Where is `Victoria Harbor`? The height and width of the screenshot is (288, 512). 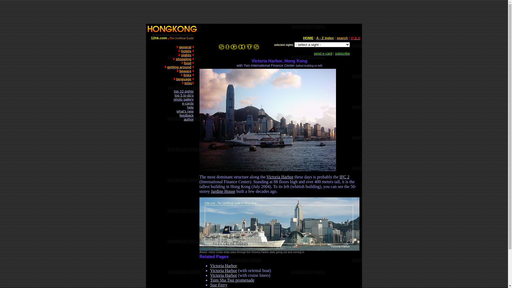
Victoria Harbor is located at coordinates (223, 270).